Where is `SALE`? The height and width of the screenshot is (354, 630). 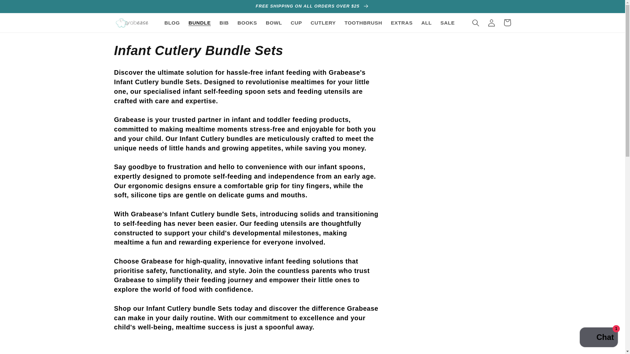 SALE is located at coordinates (448, 23).